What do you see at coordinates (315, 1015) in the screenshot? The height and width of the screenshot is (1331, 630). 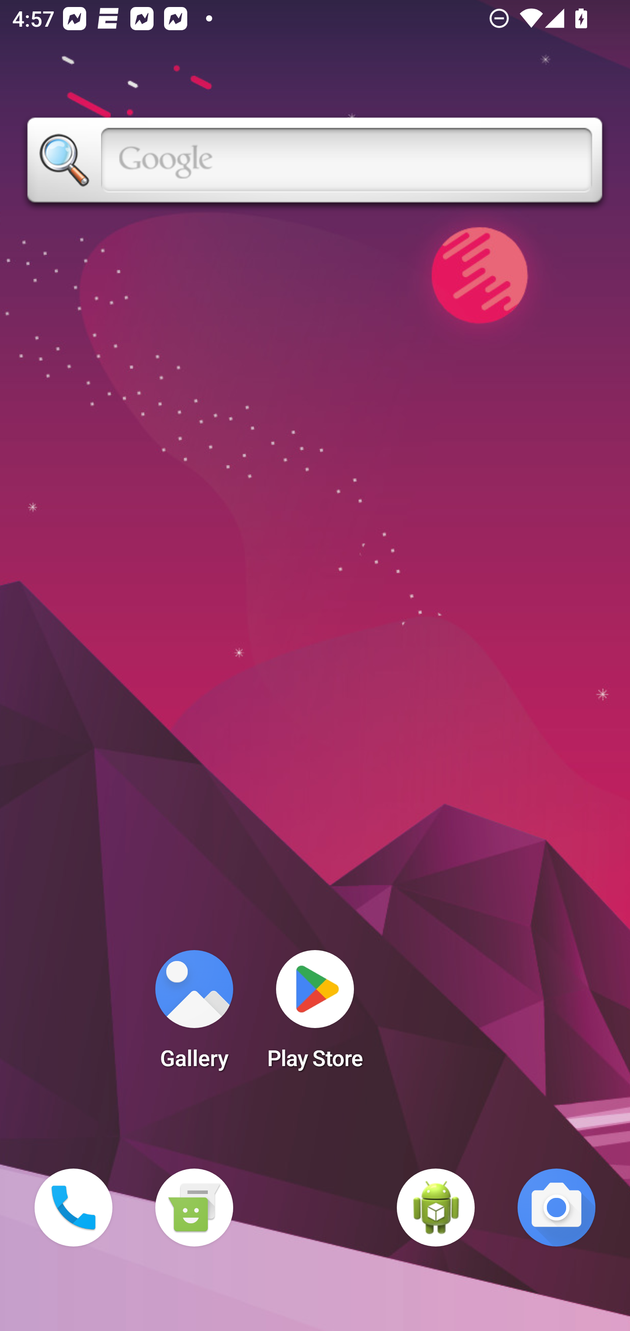 I see `Play Store` at bounding box center [315, 1015].